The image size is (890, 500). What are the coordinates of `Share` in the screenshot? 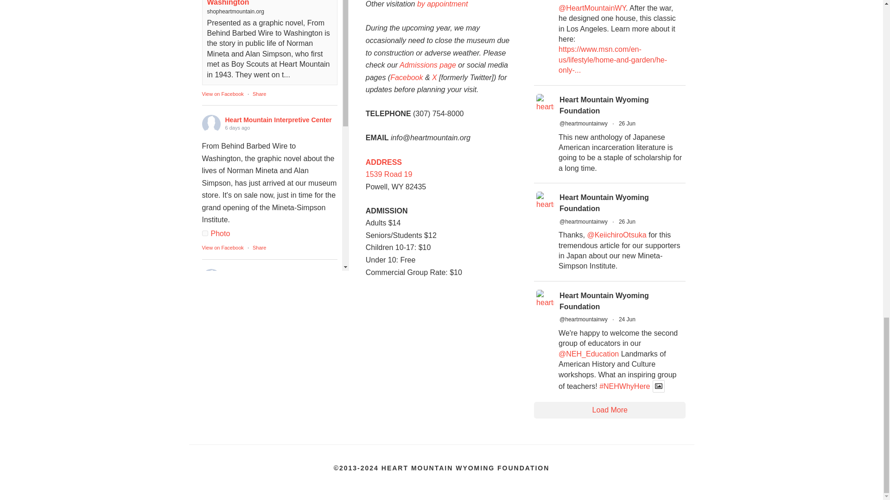 It's located at (260, 94).